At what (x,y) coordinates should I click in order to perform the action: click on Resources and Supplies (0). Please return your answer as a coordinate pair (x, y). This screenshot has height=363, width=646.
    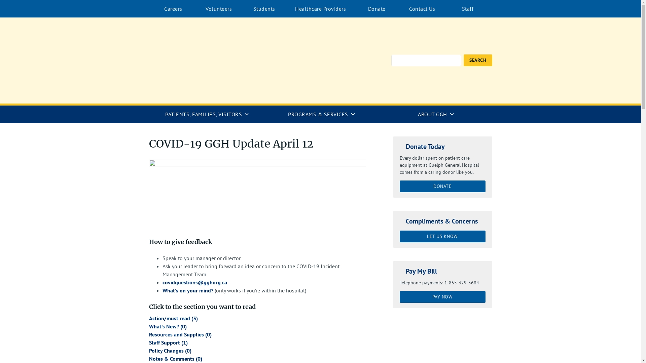
    Looking at the image, I should click on (180, 334).